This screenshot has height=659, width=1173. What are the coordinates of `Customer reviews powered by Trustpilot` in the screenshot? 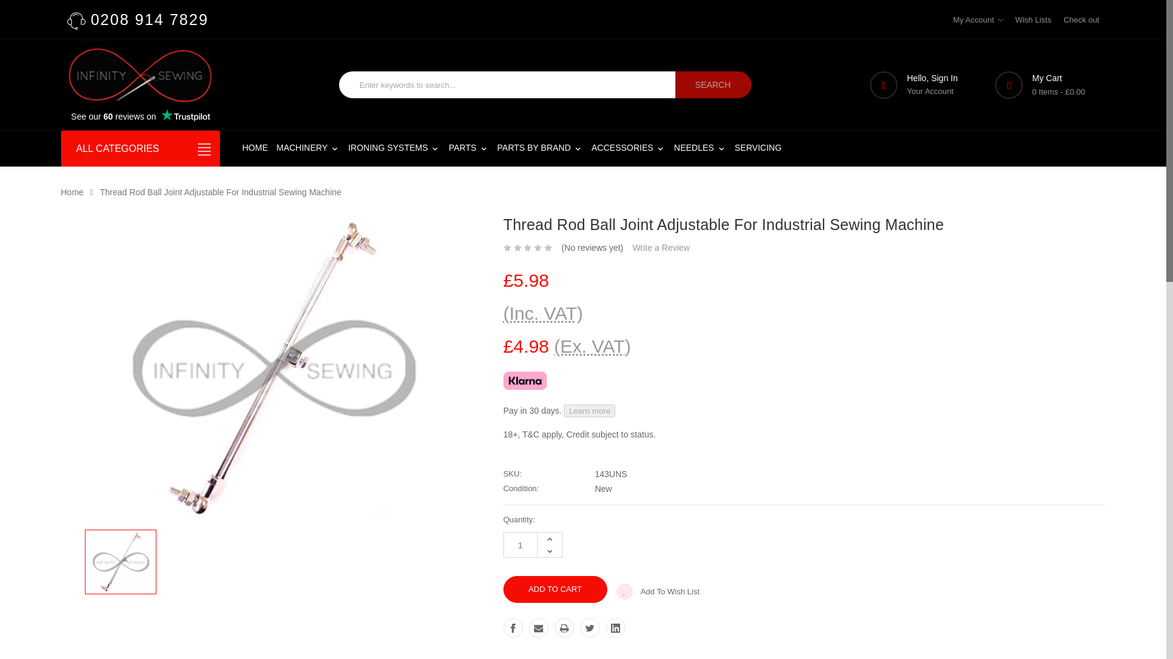 It's located at (141, 117).